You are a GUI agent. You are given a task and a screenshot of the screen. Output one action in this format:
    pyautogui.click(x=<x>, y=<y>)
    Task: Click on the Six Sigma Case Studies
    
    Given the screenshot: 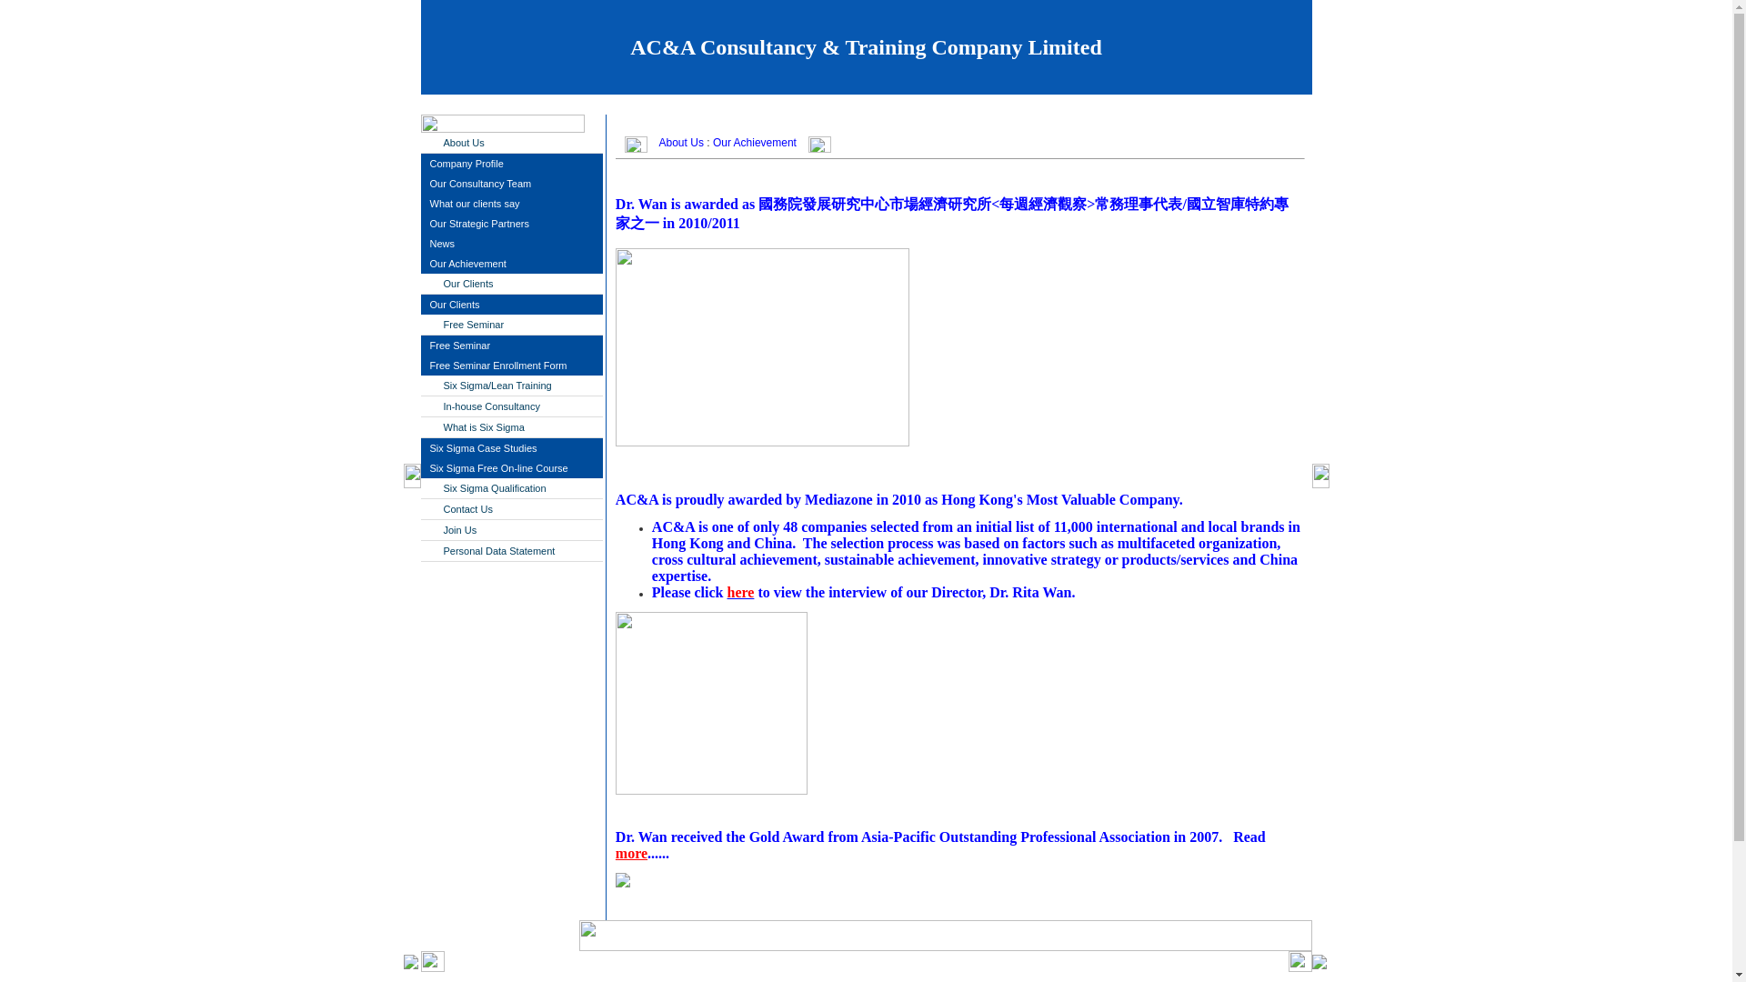 What is the action you would take?
    pyautogui.click(x=511, y=447)
    